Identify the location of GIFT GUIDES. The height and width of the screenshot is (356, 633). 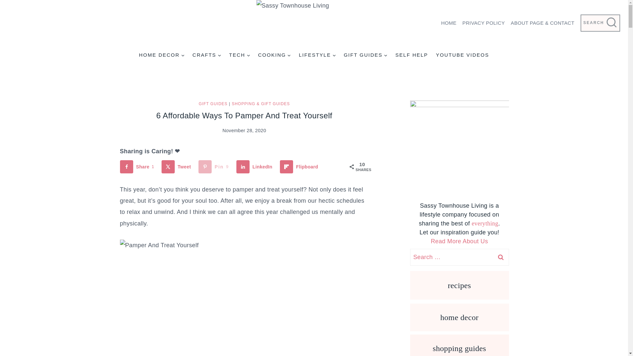
(366, 55).